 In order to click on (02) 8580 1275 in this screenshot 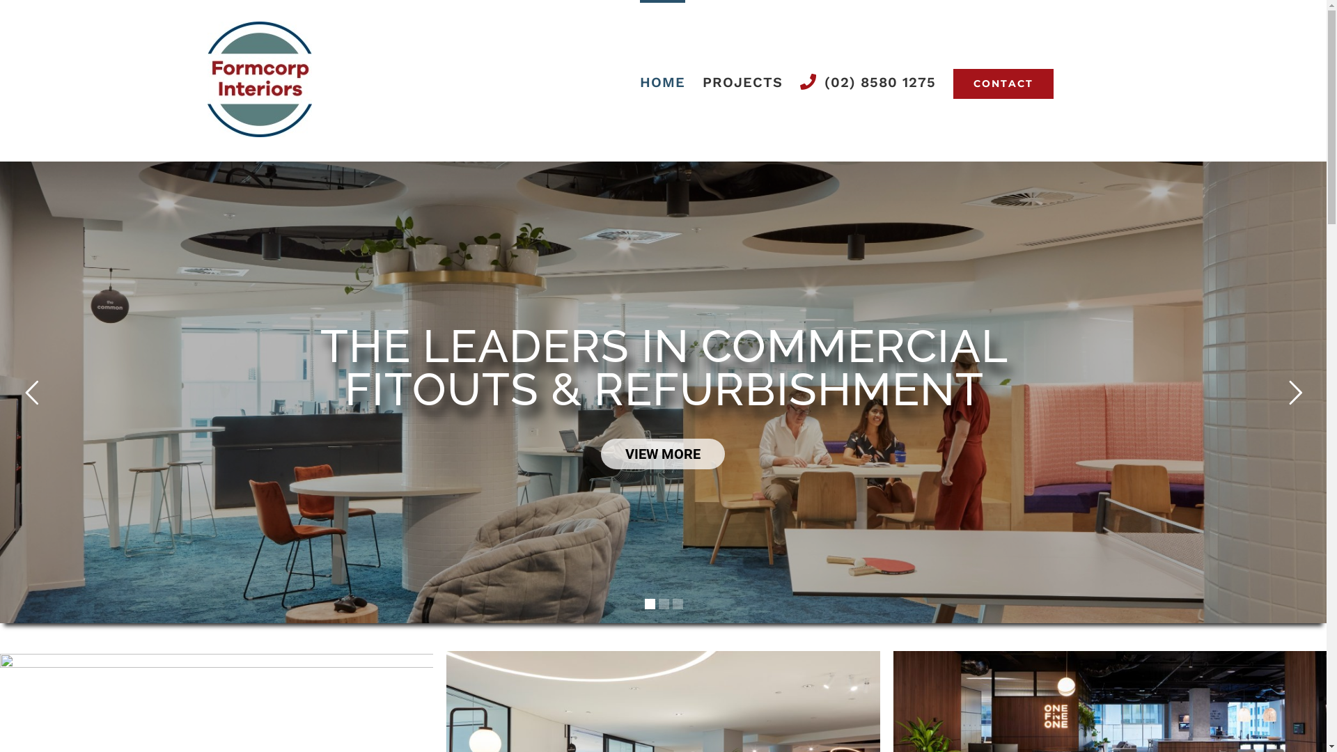, I will do `click(868, 81)`.